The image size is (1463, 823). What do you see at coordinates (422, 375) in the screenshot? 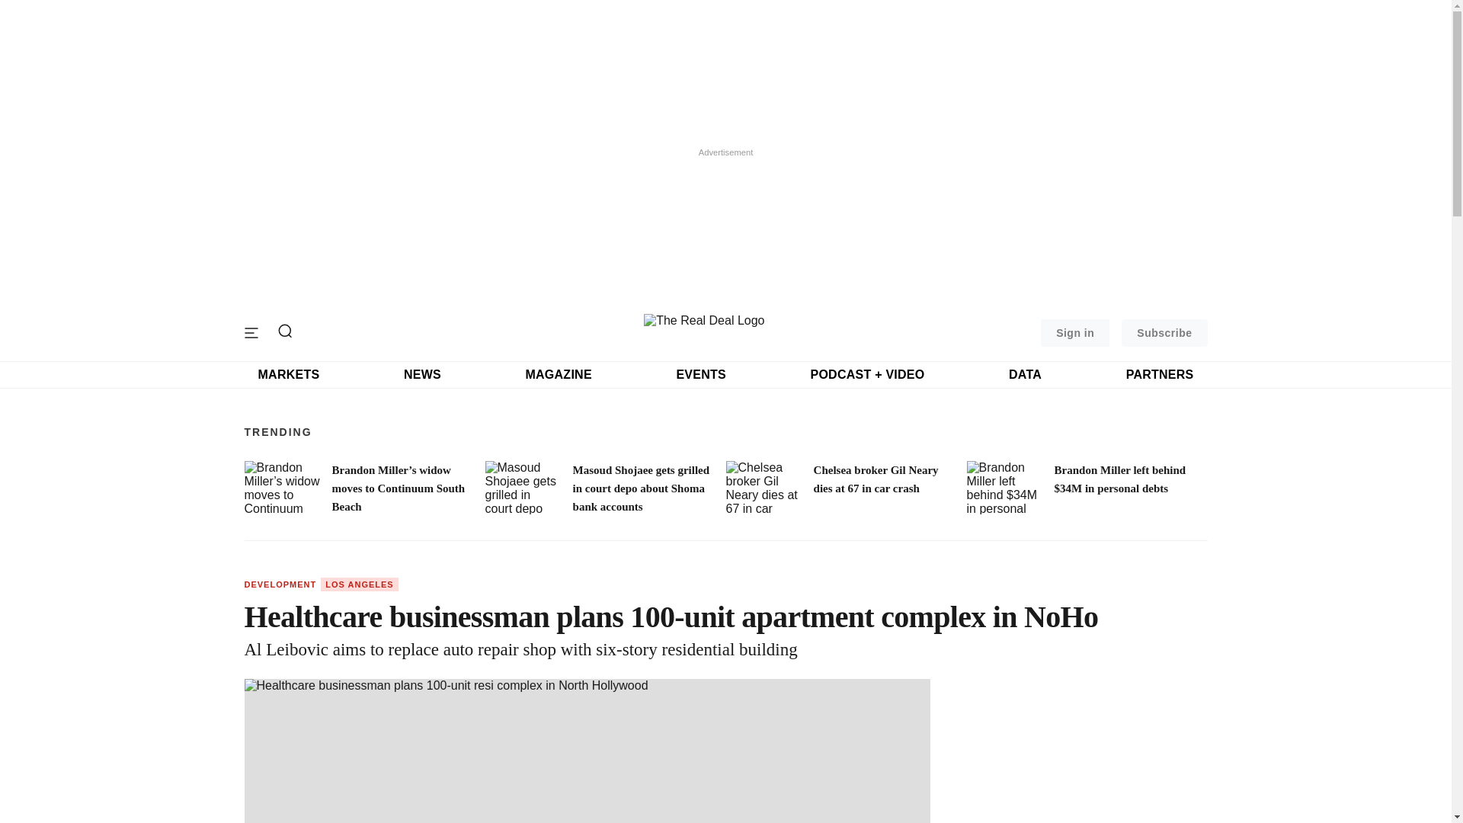
I see `NEWS` at bounding box center [422, 375].